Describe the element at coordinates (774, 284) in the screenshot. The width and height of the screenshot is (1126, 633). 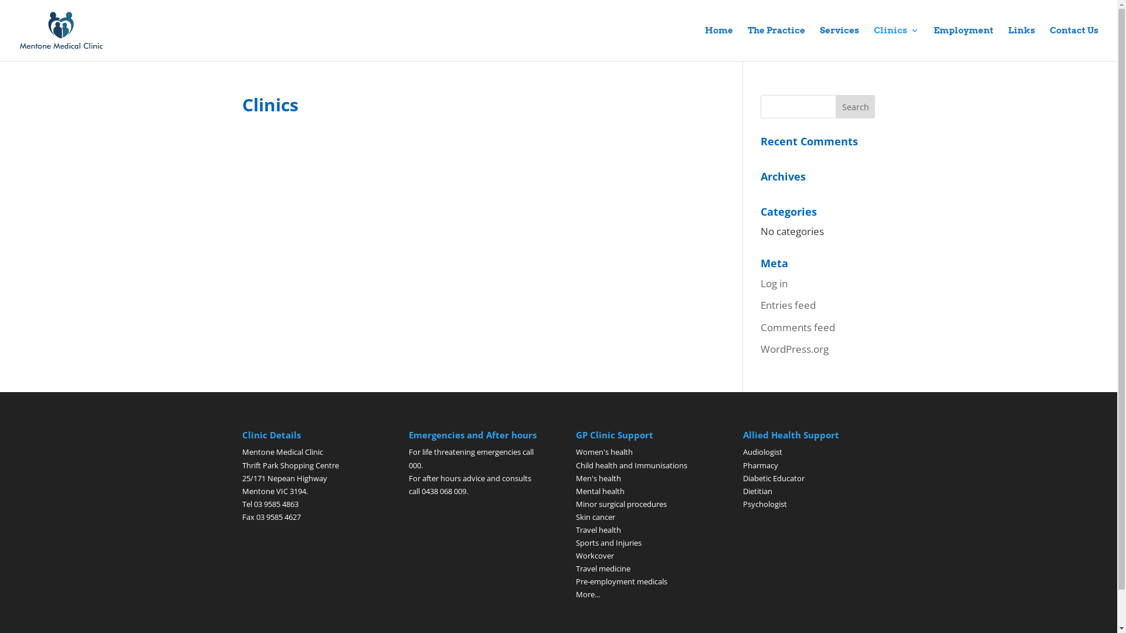
I see `Log in` at that location.